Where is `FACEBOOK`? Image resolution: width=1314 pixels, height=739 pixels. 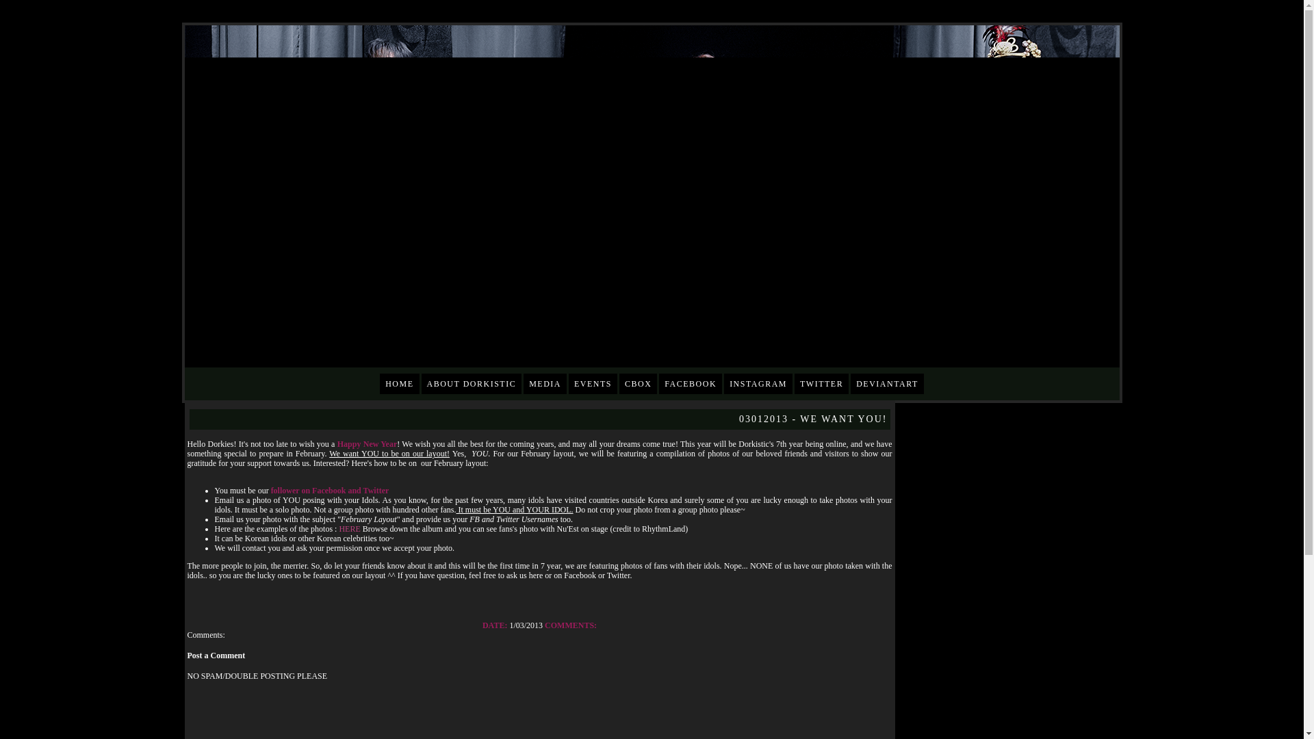
FACEBOOK is located at coordinates (690, 383).